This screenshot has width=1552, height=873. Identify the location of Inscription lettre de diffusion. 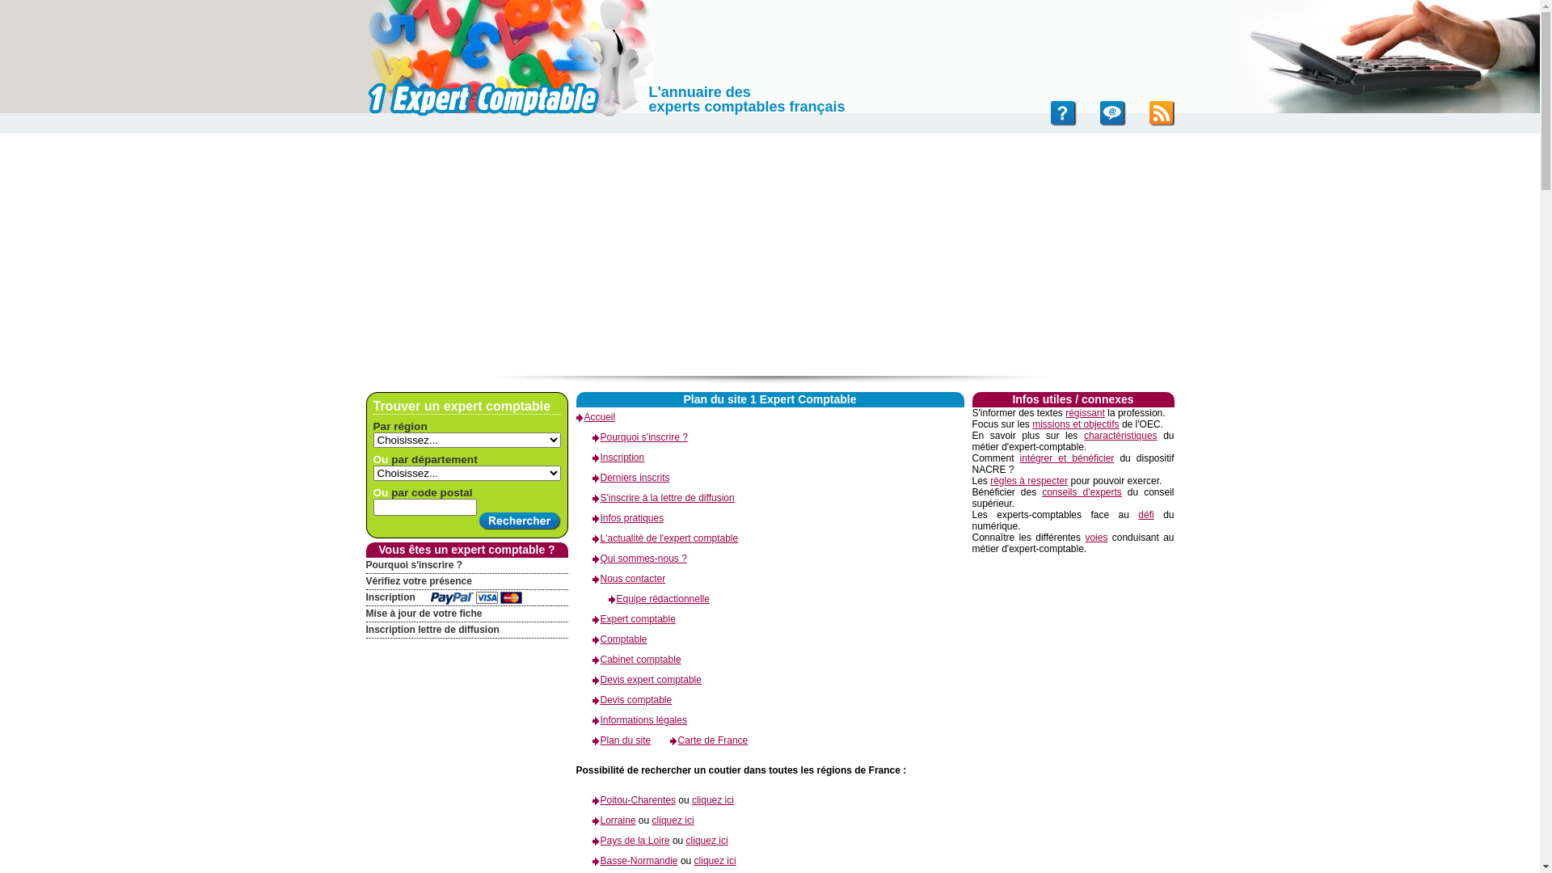
(466, 630).